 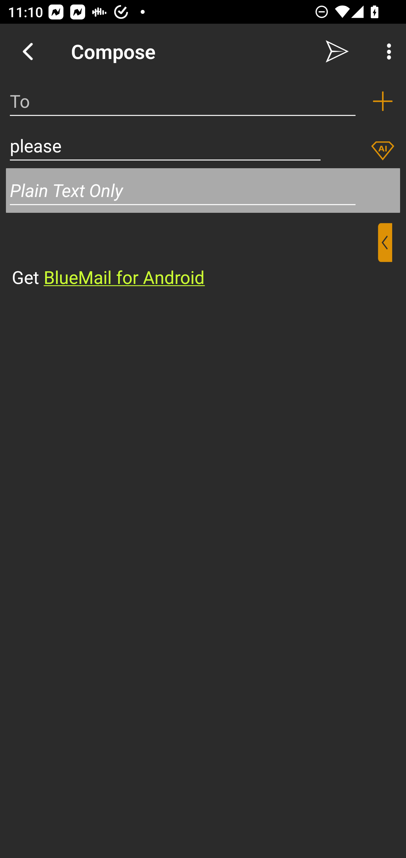 What do you see at coordinates (183, 101) in the screenshot?
I see `To` at bounding box center [183, 101].